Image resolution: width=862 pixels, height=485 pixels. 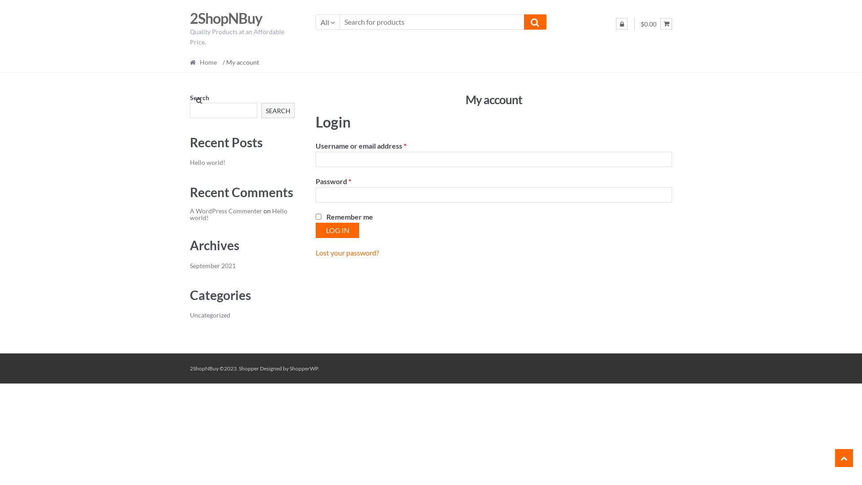 What do you see at coordinates (656, 24) in the screenshot?
I see `$0.00` at bounding box center [656, 24].